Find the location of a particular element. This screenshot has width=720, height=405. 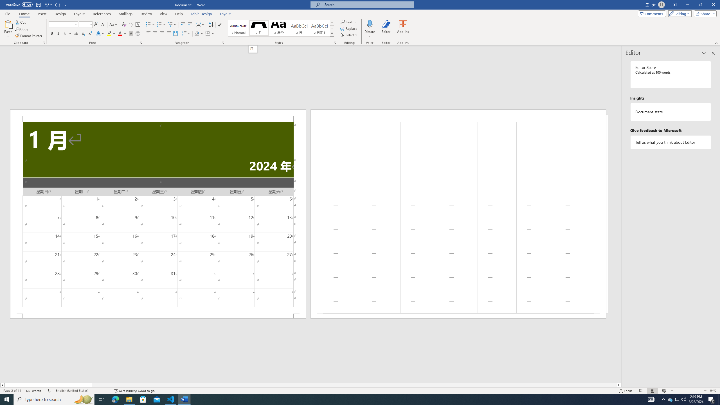

Column left is located at coordinates (2, 385).